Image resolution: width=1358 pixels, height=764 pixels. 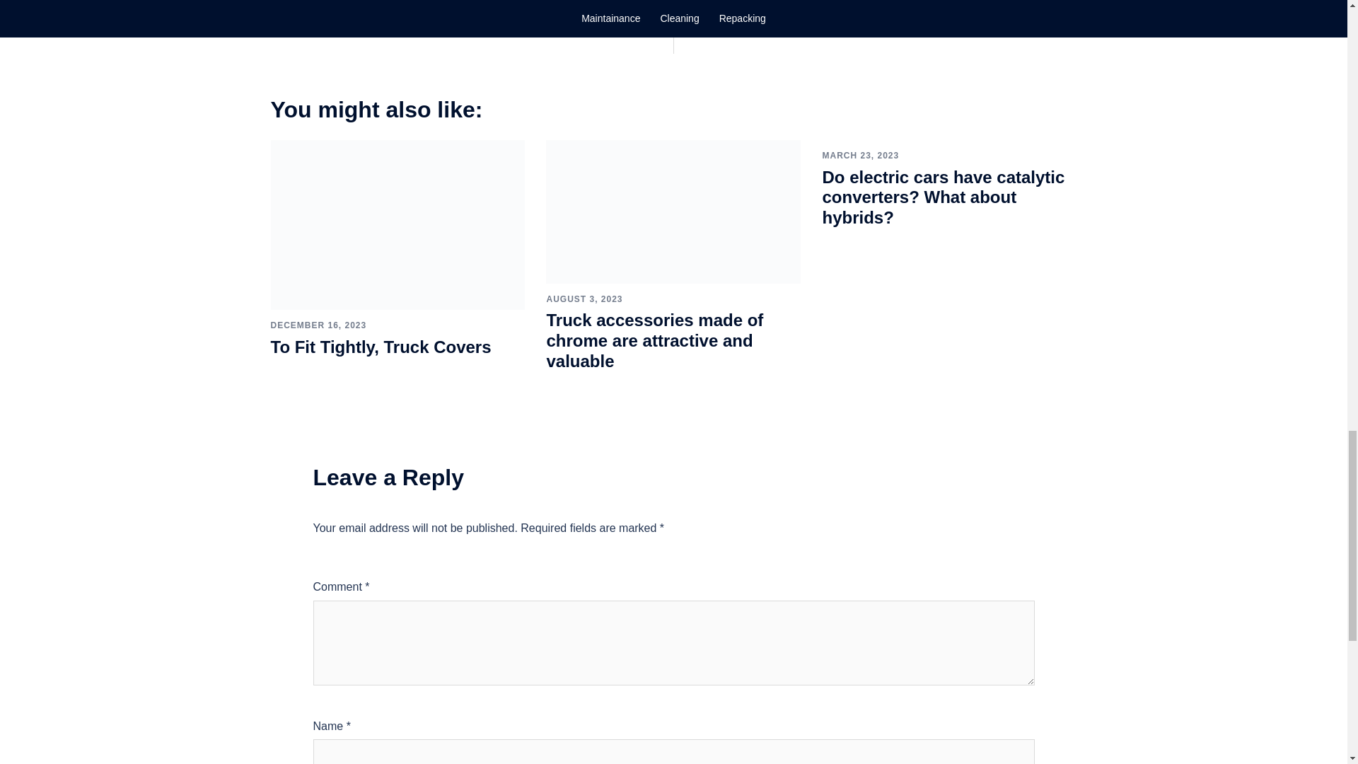 What do you see at coordinates (439, 21) in the screenshot?
I see `Vehicle and Car Videos Application, MotoMint` at bounding box center [439, 21].